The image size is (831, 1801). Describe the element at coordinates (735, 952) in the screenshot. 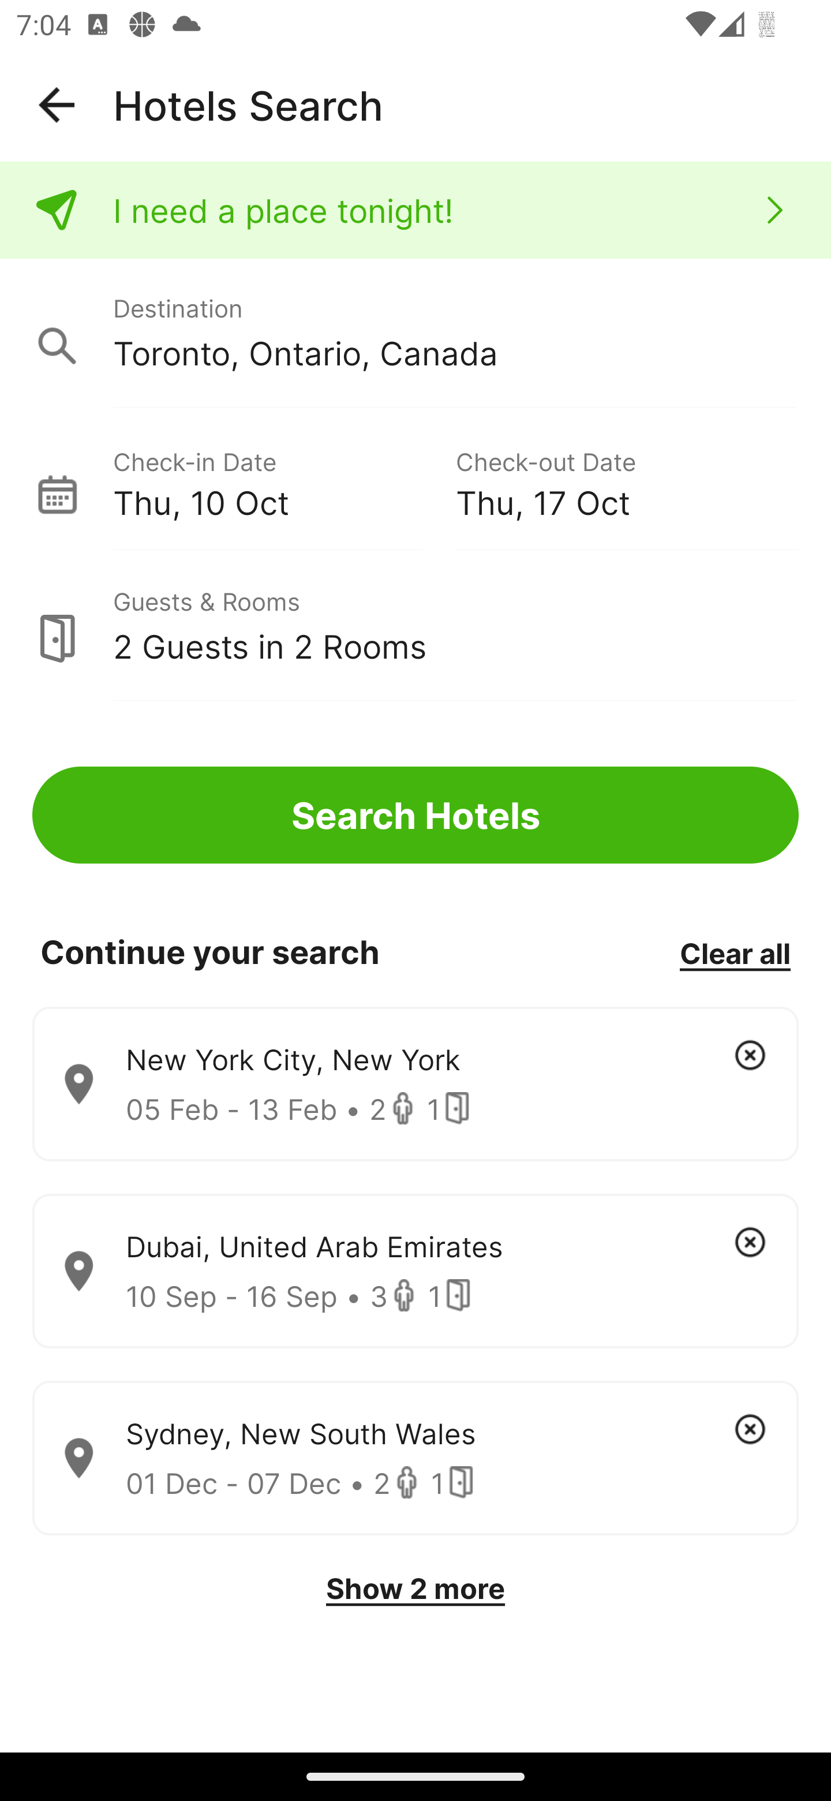

I see `Clear all` at that location.